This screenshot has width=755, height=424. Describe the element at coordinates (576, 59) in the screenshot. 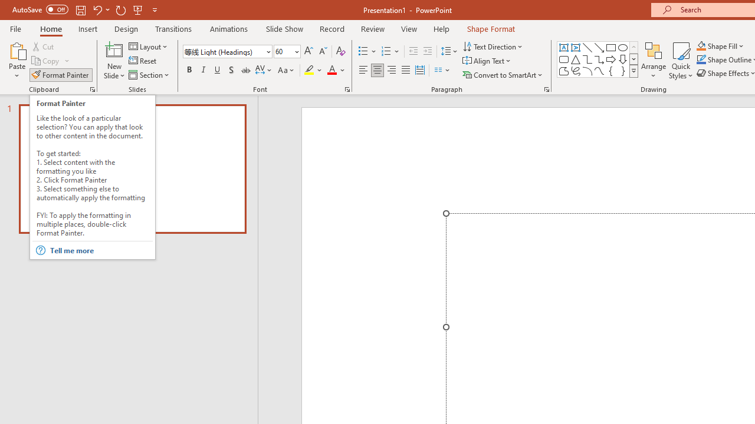

I see `Isosceles Triangle` at that location.